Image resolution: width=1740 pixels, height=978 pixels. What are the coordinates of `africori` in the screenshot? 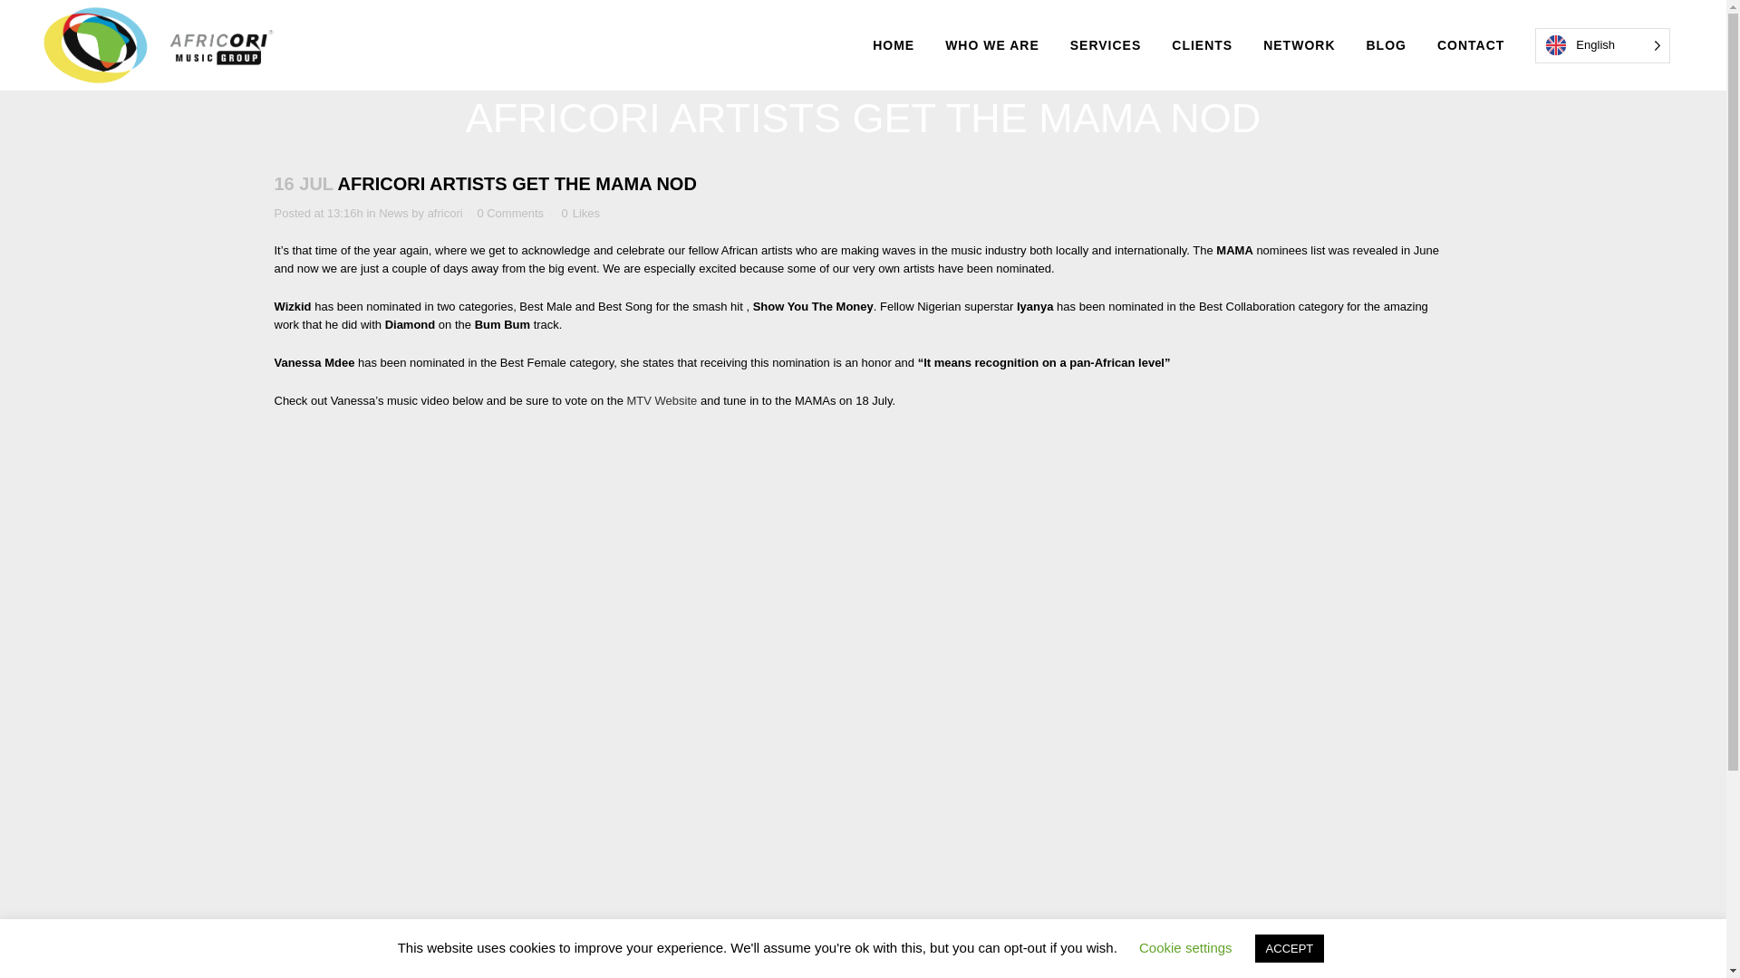 It's located at (445, 213).